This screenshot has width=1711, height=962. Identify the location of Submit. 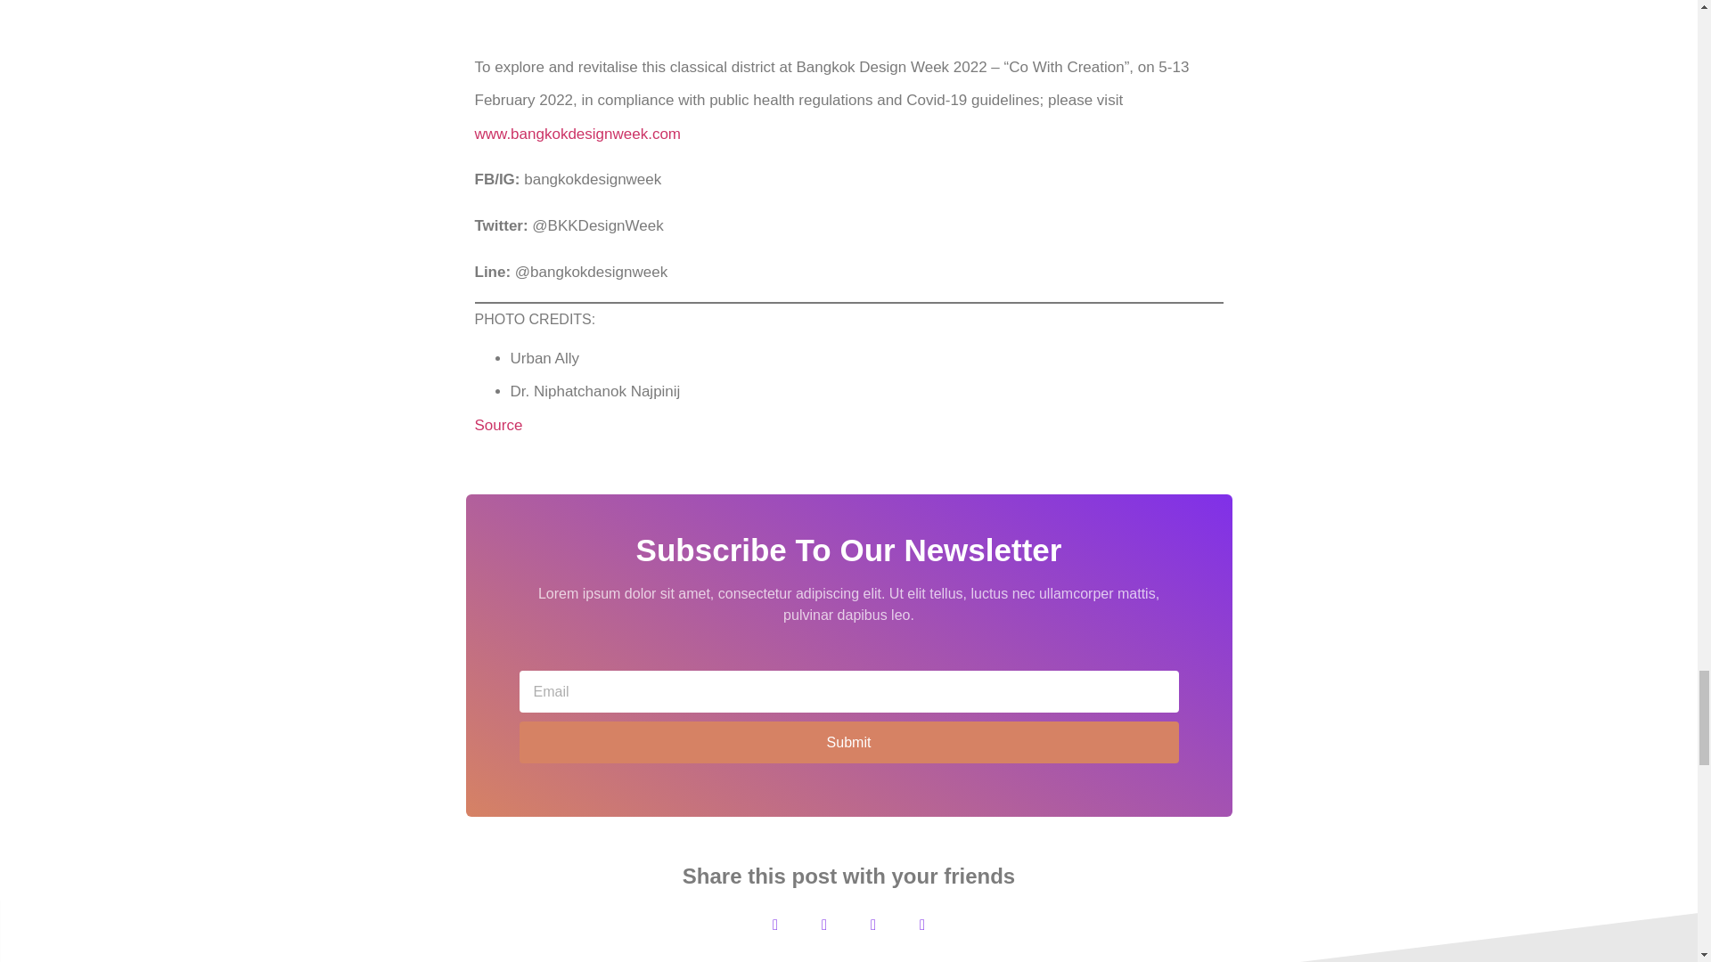
(848, 743).